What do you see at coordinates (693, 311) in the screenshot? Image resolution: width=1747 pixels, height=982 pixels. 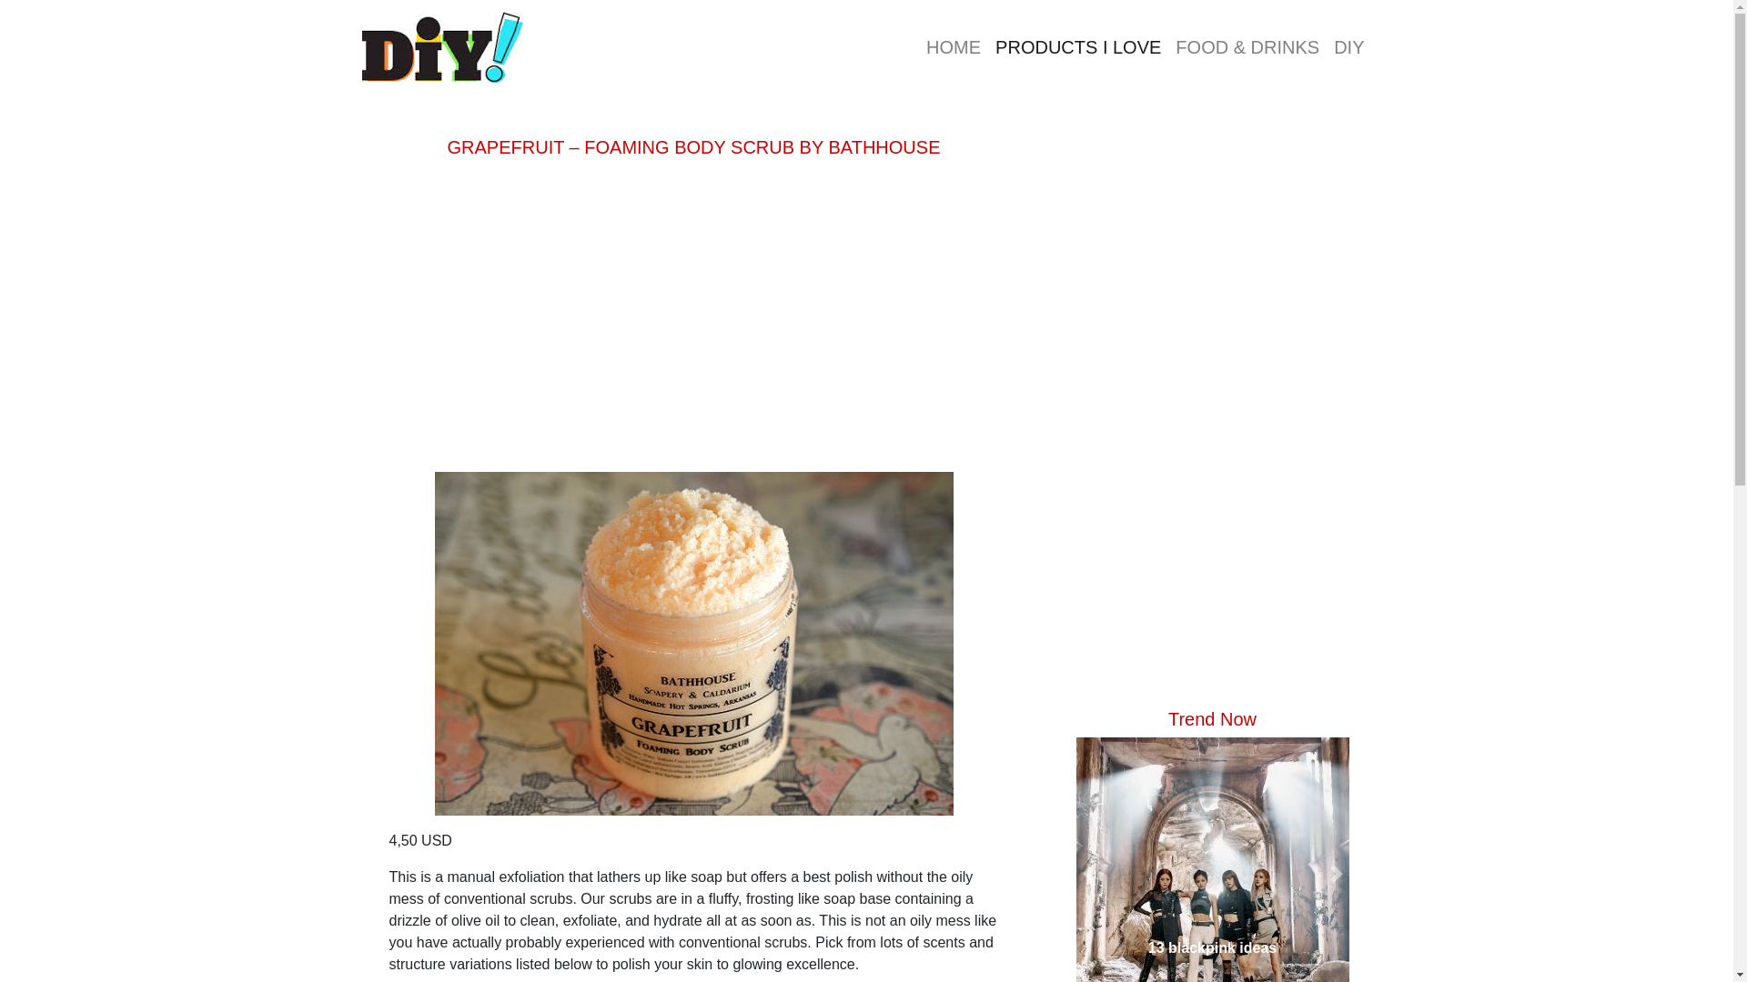 I see `Advertisement` at bounding box center [693, 311].